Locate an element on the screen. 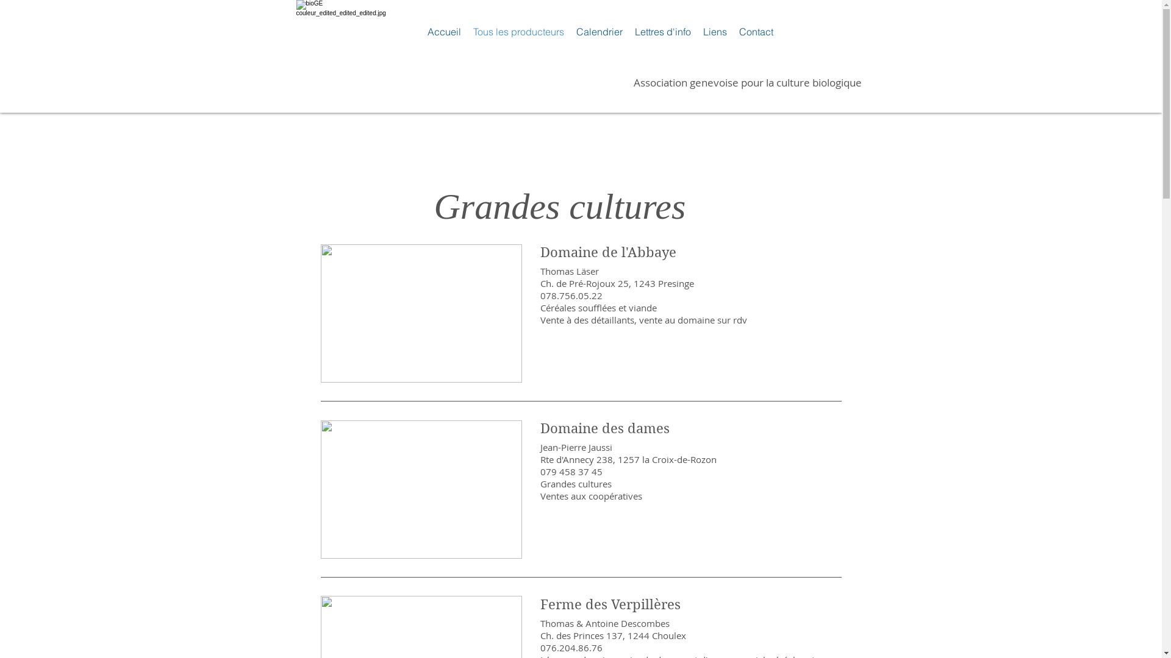  Tous les producteurs is located at coordinates (518, 32).